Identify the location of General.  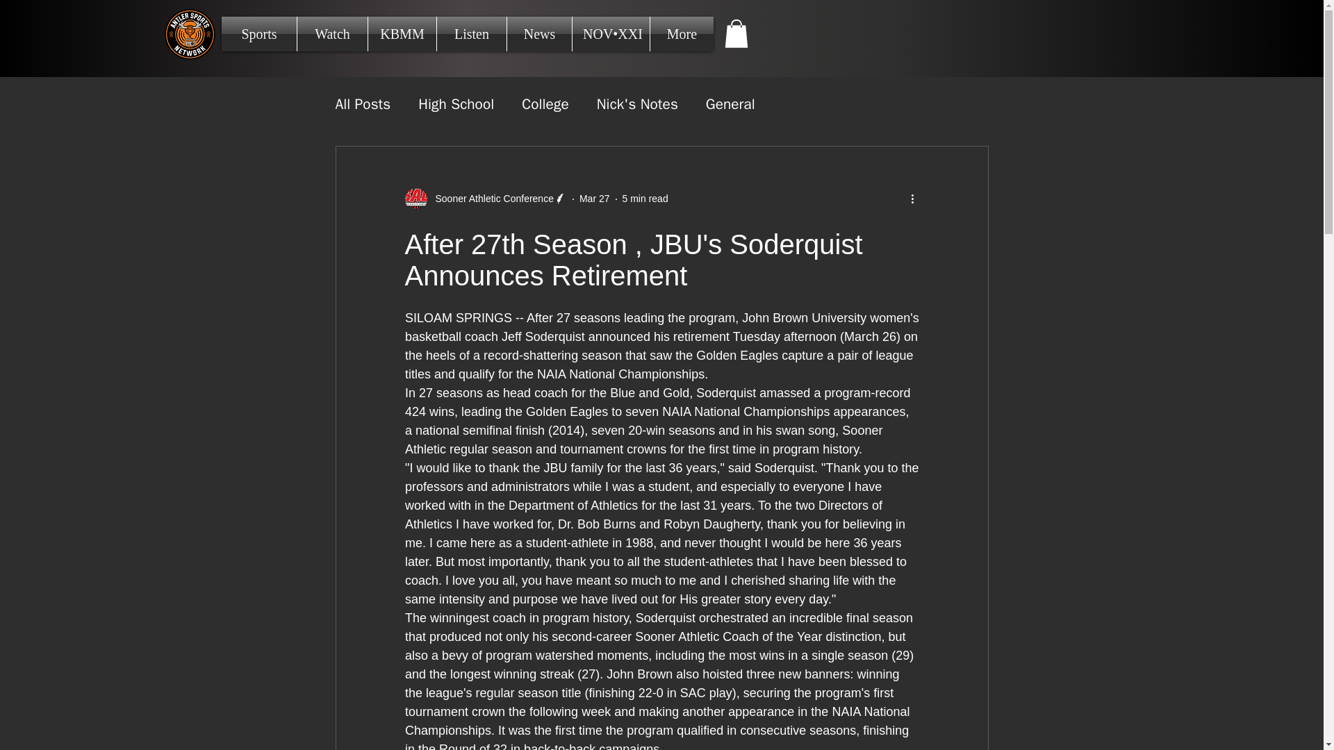
(730, 104).